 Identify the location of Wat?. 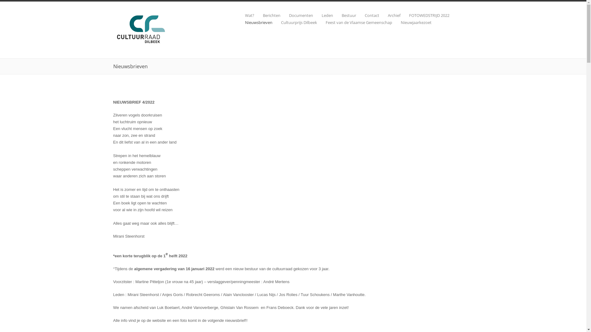
(245, 15).